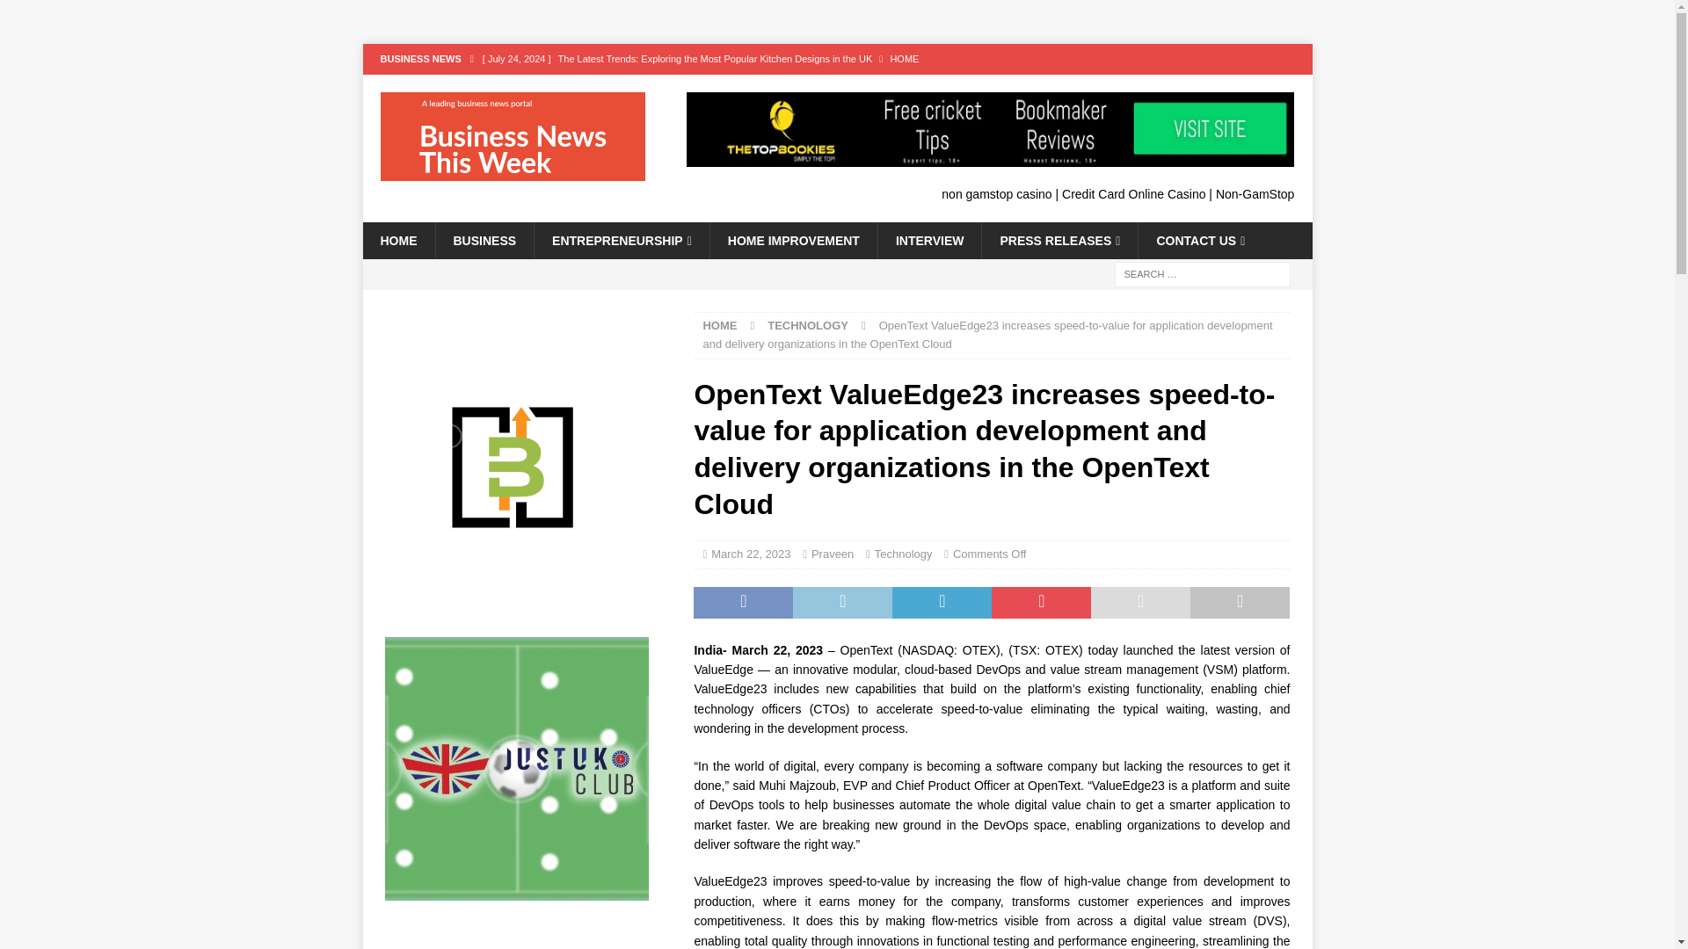 The image size is (1688, 949). Describe the element at coordinates (527, 945) in the screenshot. I see `3rd party ad content` at that location.